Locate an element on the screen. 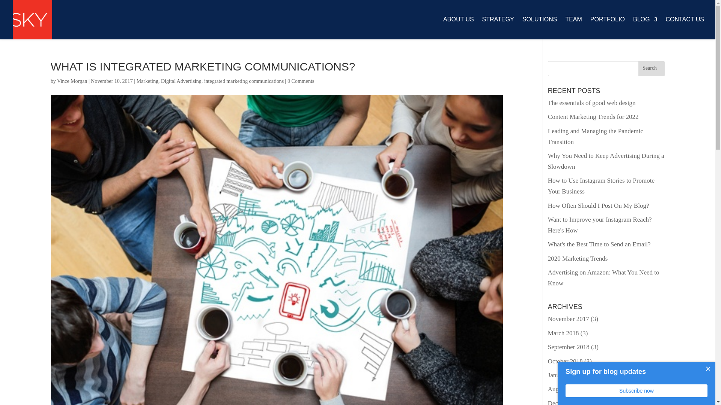 This screenshot has height=405, width=721. Why You Need to Keep Advertising During a Slowdown is located at coordinates (606, 161).